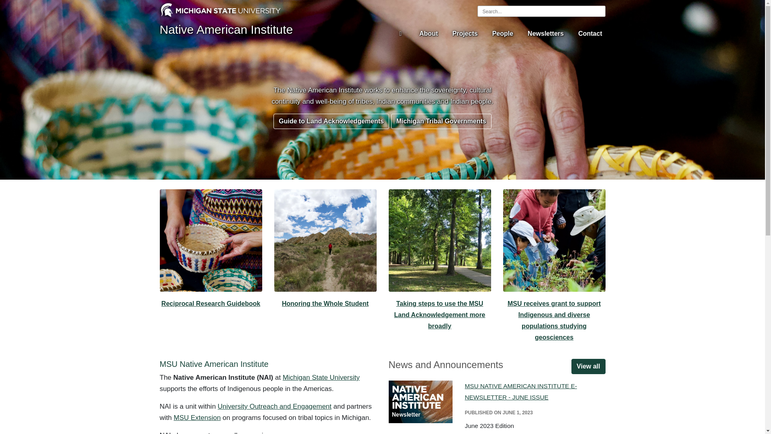 This screenshot has width=771, height=434. What do you see at coordinates (210, 303) in the screenshot?
I see `Reciprocal Research Guidebook` at bounding box center [210, 303].